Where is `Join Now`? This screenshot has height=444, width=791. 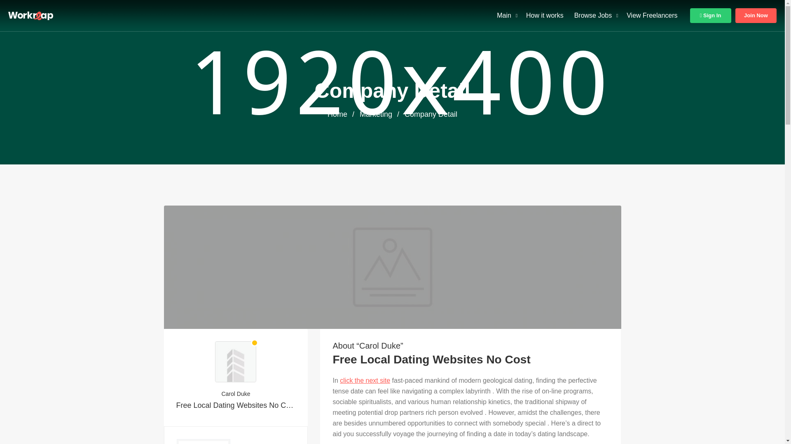
Join Now is located at coordinates (756, 16).